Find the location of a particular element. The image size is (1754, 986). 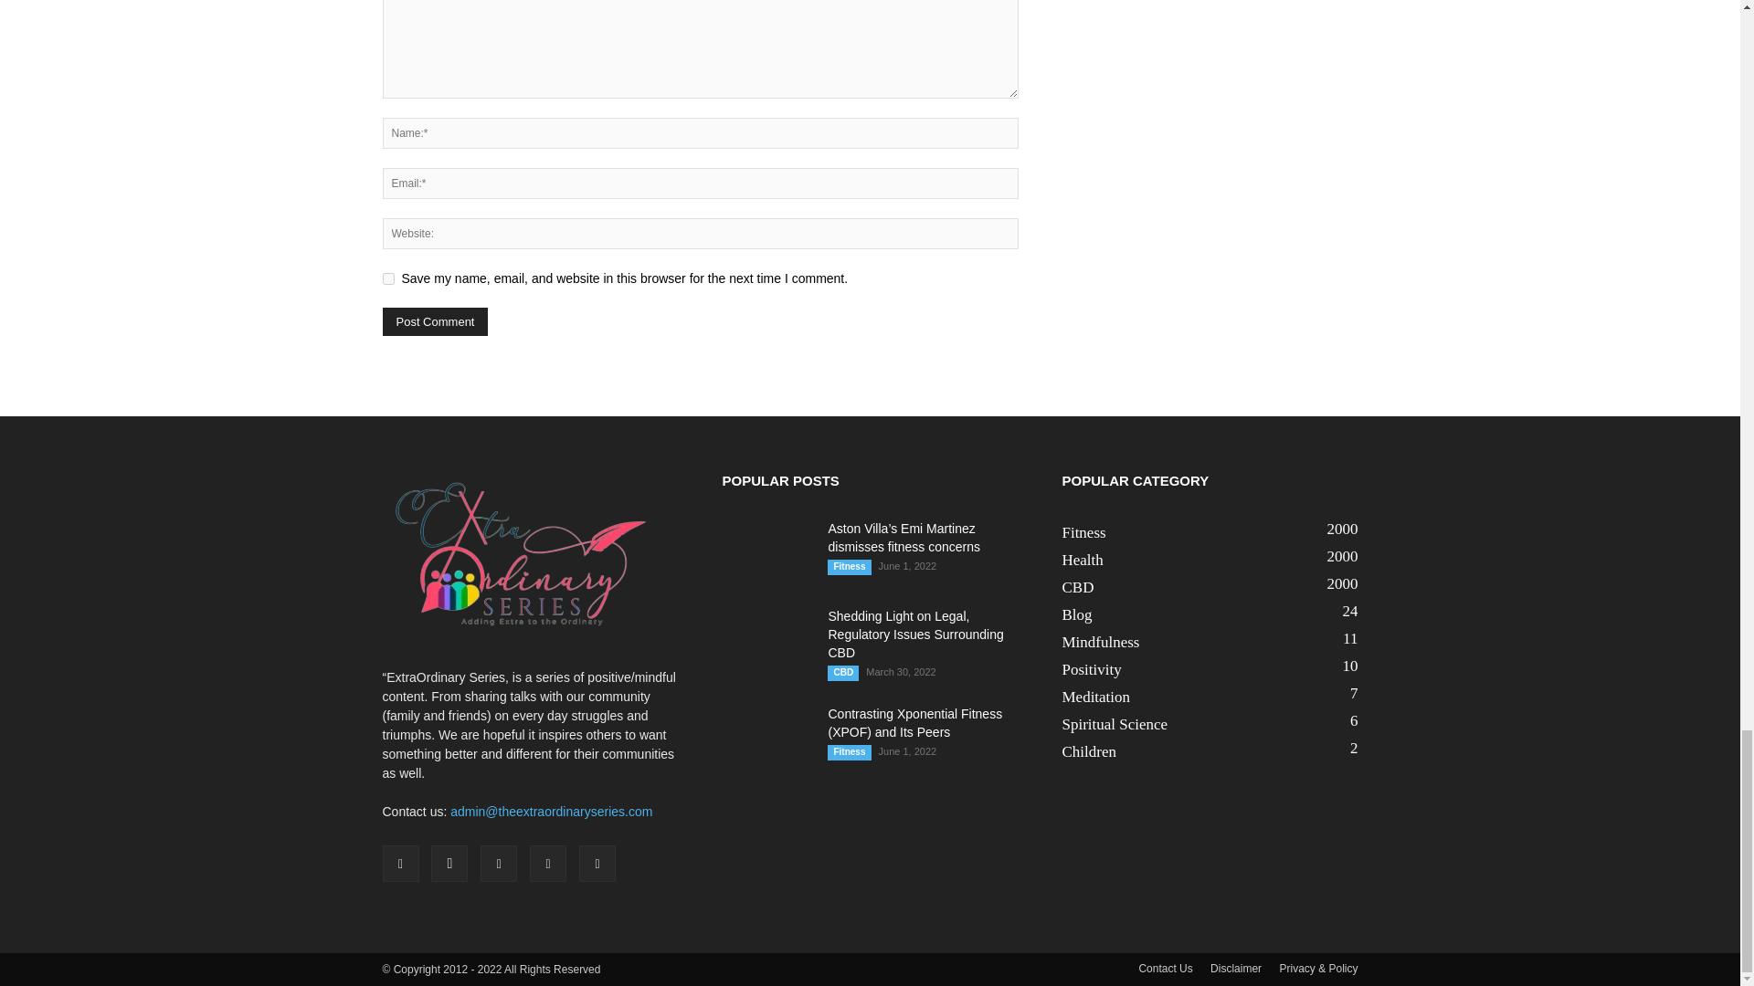

yes is located at coordinates (387, 279).